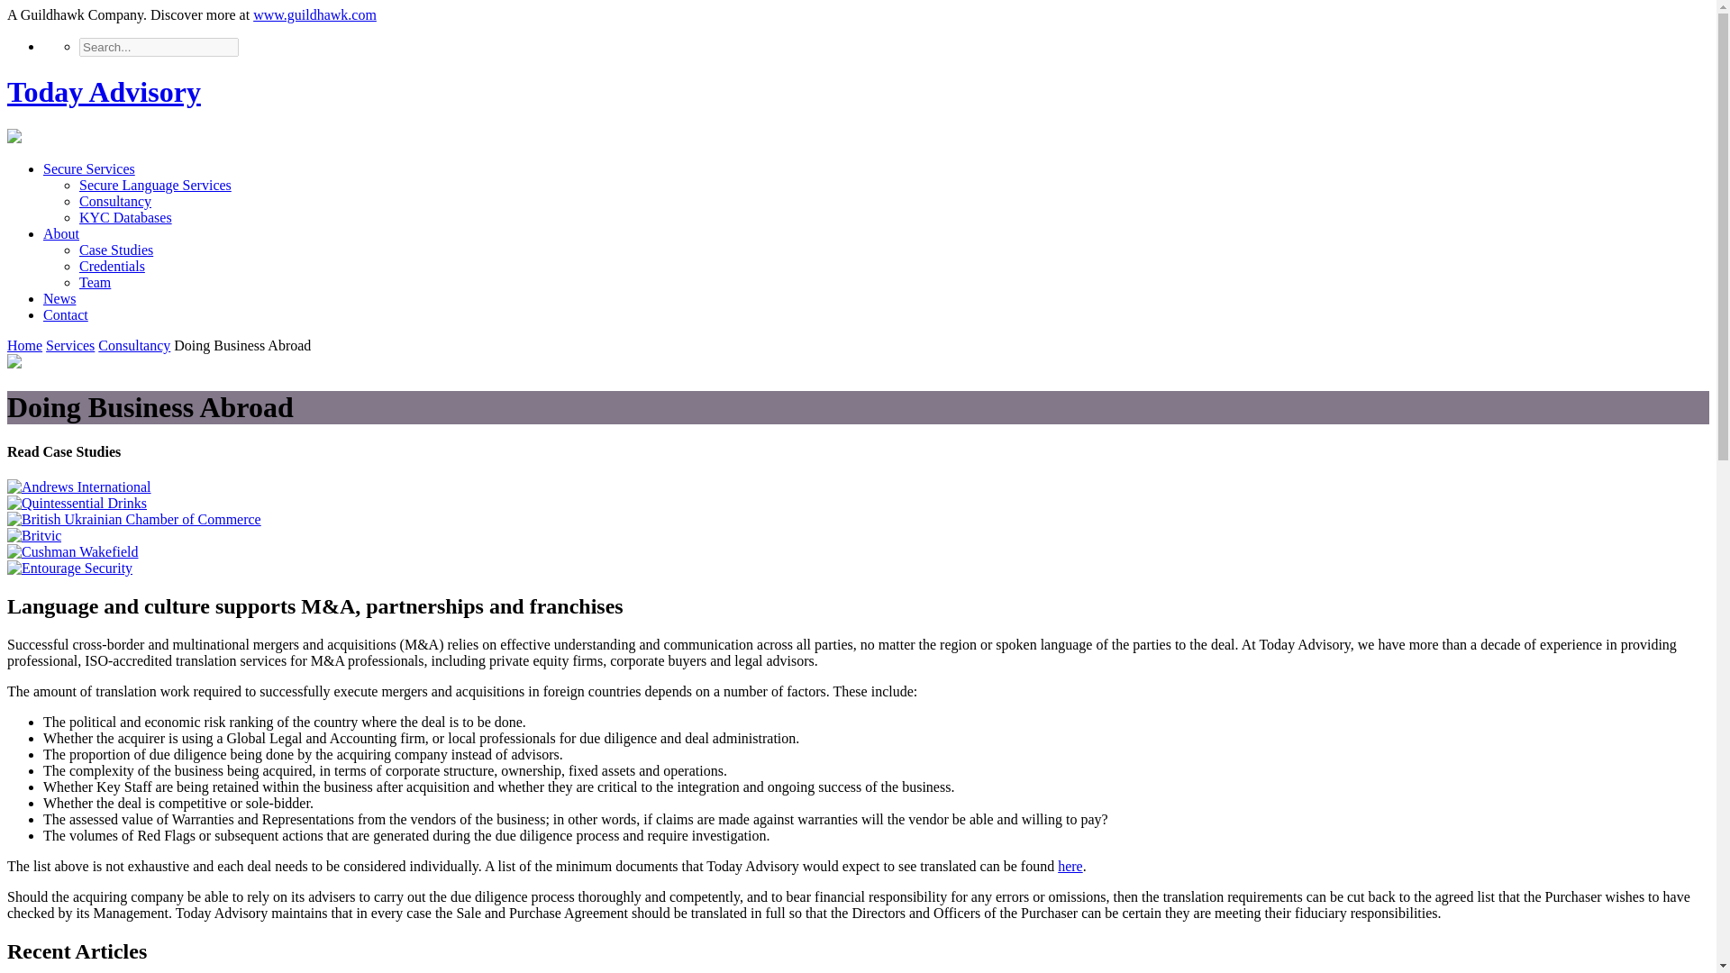  I want to click on Consultancy, so click(115, 201).